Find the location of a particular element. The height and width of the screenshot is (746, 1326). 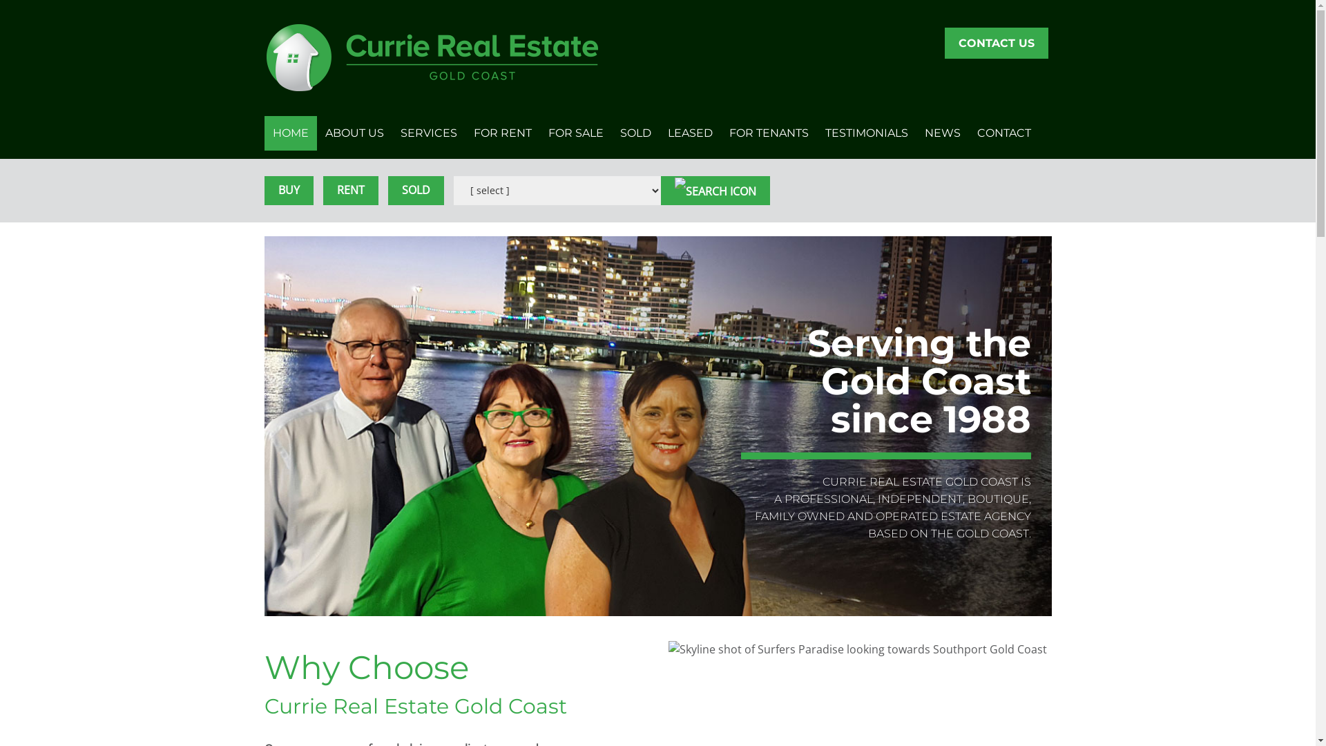

SOLD is located at coordinates (635, 133).